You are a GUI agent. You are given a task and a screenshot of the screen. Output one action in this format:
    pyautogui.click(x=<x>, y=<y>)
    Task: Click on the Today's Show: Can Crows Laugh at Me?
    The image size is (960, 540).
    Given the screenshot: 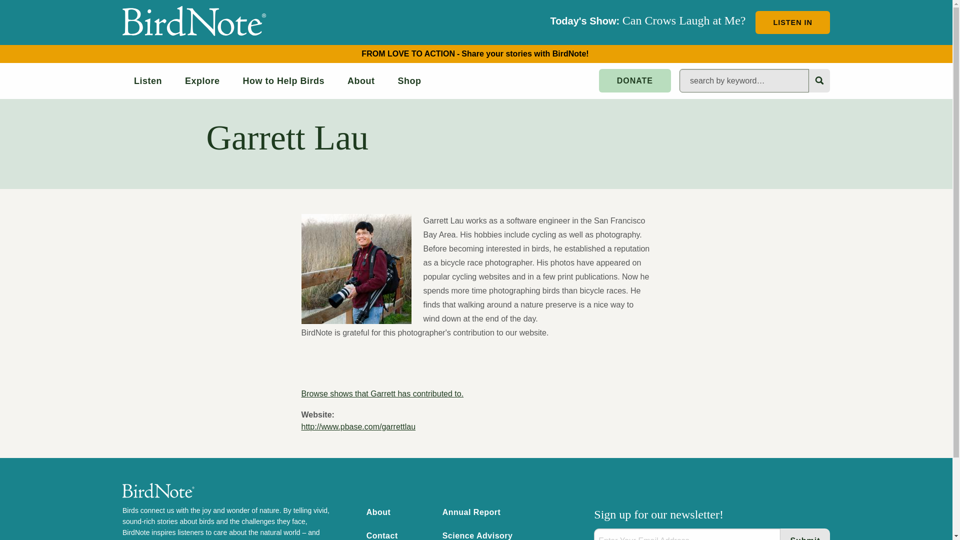 What is the action you would take?
    pyautogui.click(x=793, y=22)
    